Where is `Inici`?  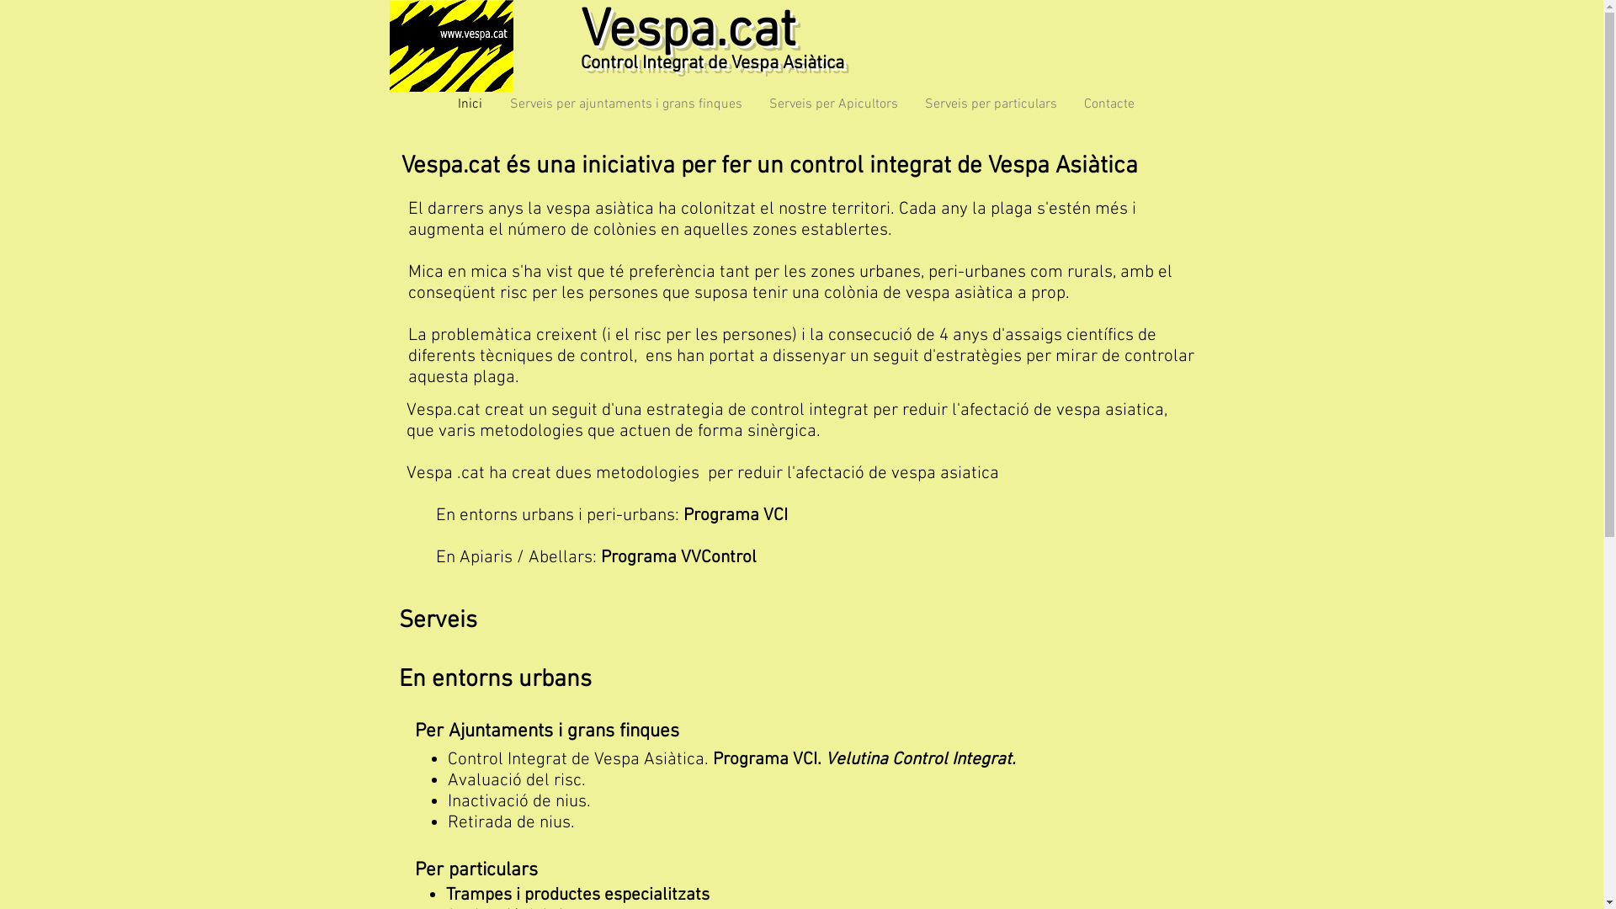 Inici is located at coordinates (469, 104).